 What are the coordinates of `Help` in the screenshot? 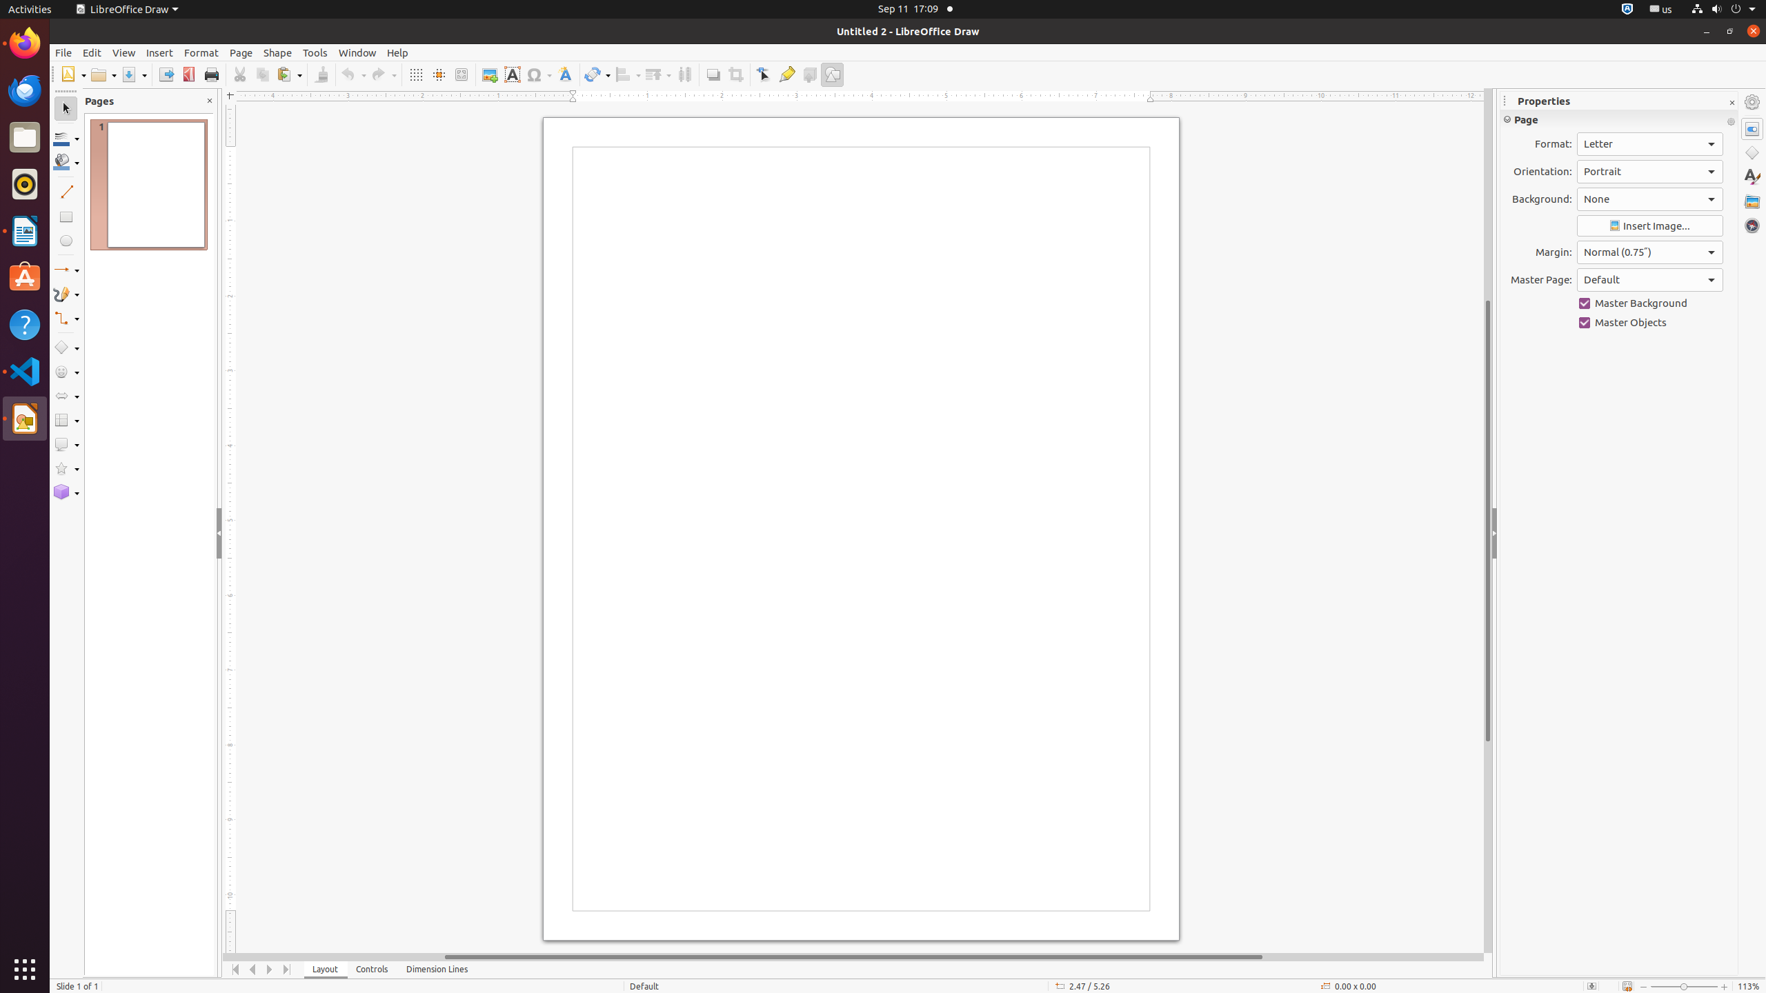 It's located at (397, 52).